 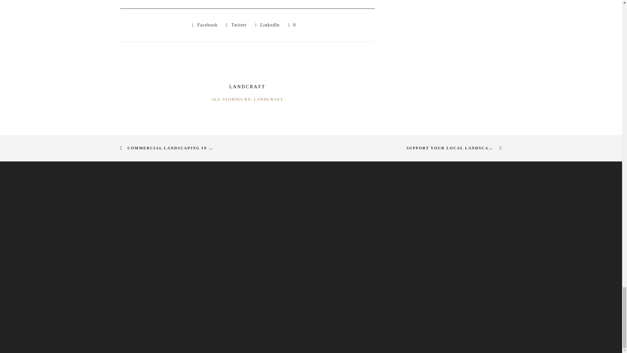 What do you see at coordinates (236, 25) in the screenshot?
I see `Seasonal Container Planters in the Twin Cities, MN` at bounding box center [236, 25].